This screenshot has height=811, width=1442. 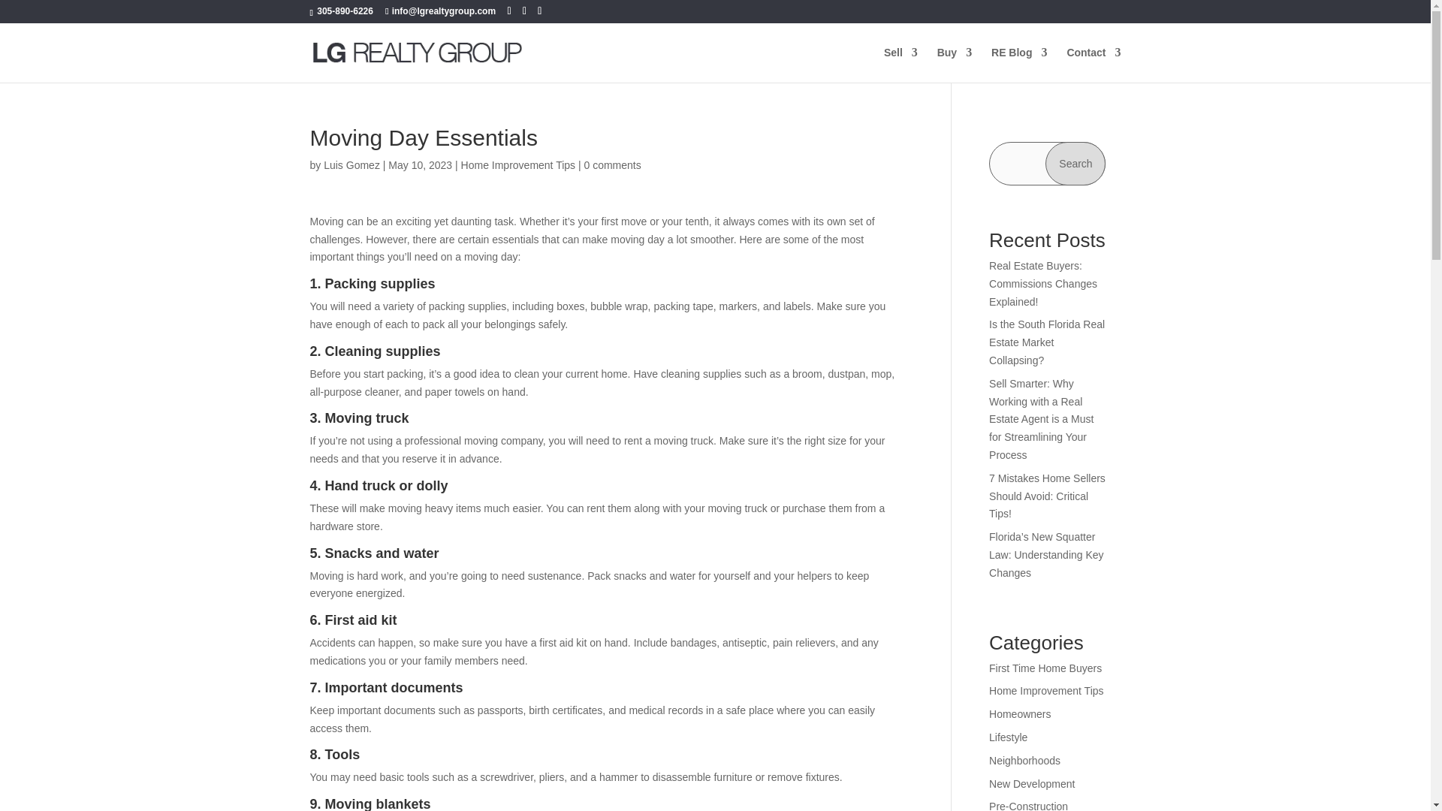 What do you see at coordinates (955, 65) in the screenshot?
I see `Buy` at bounding box center [955, 65].